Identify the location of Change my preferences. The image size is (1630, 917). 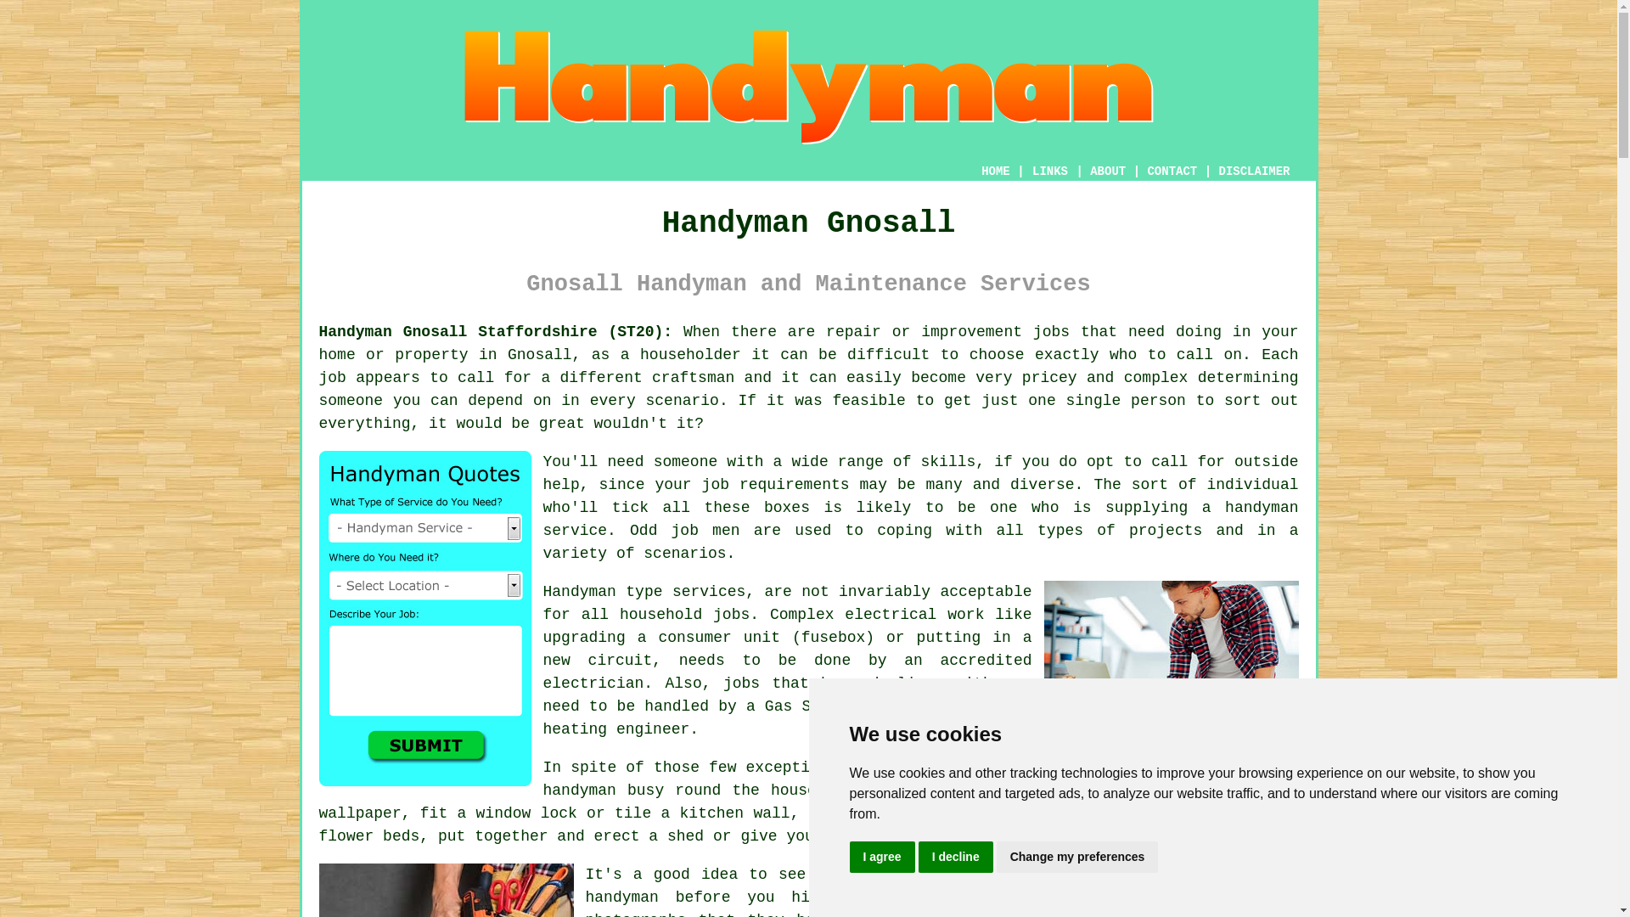
(1077, 858).